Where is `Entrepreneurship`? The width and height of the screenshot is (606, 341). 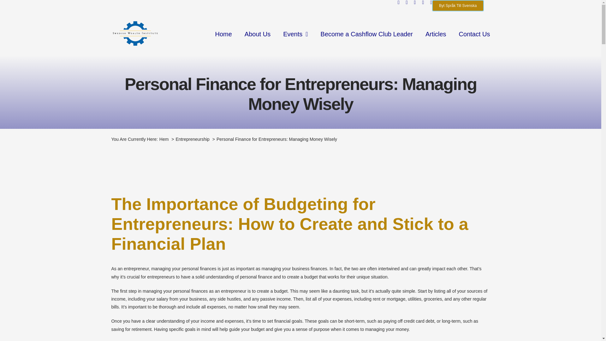
Entrepreneurship is located at coordinates (192, 139).